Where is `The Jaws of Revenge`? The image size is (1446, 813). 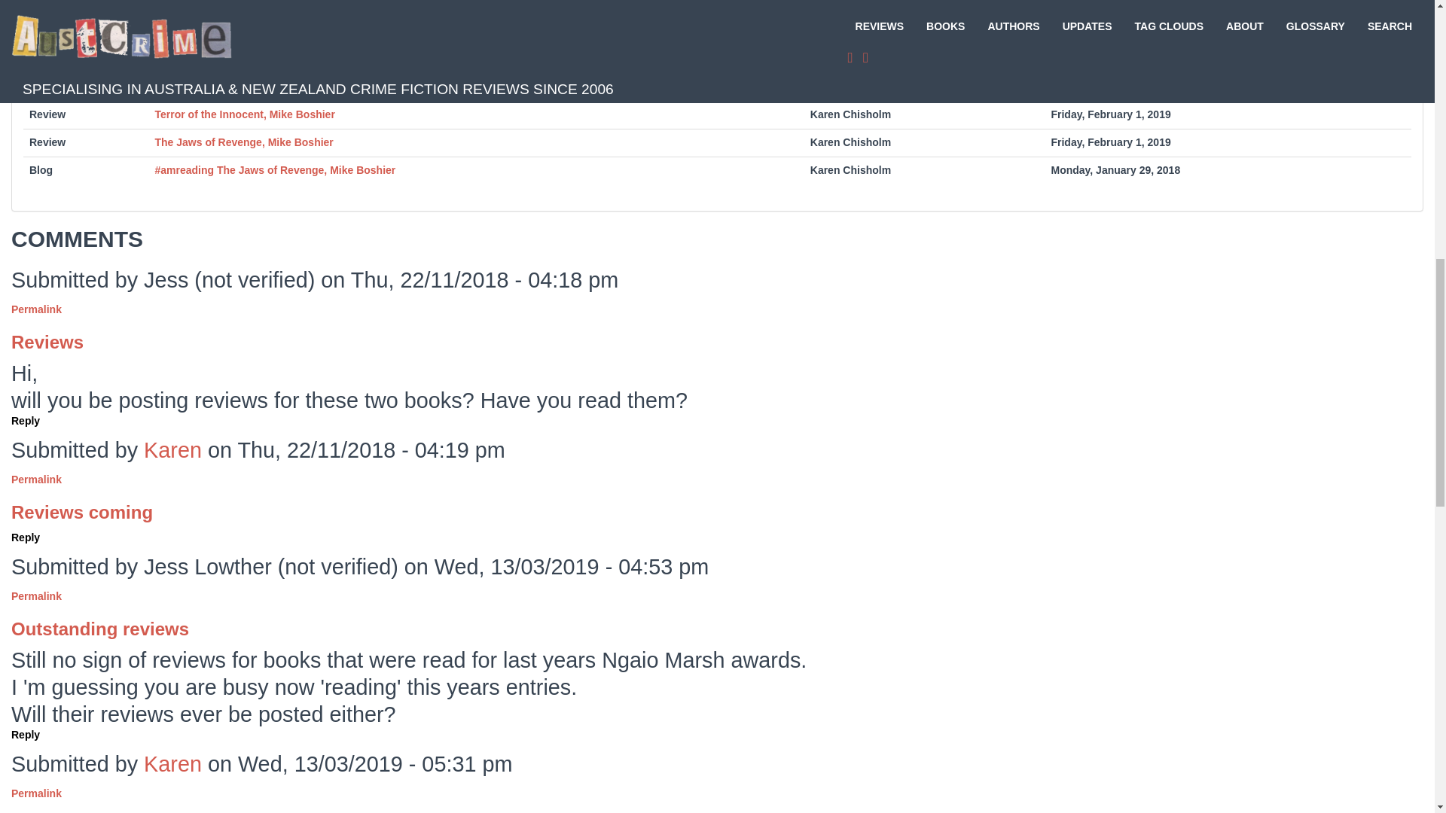 The Jaws of Revenge is located at coordinates (429, 6).